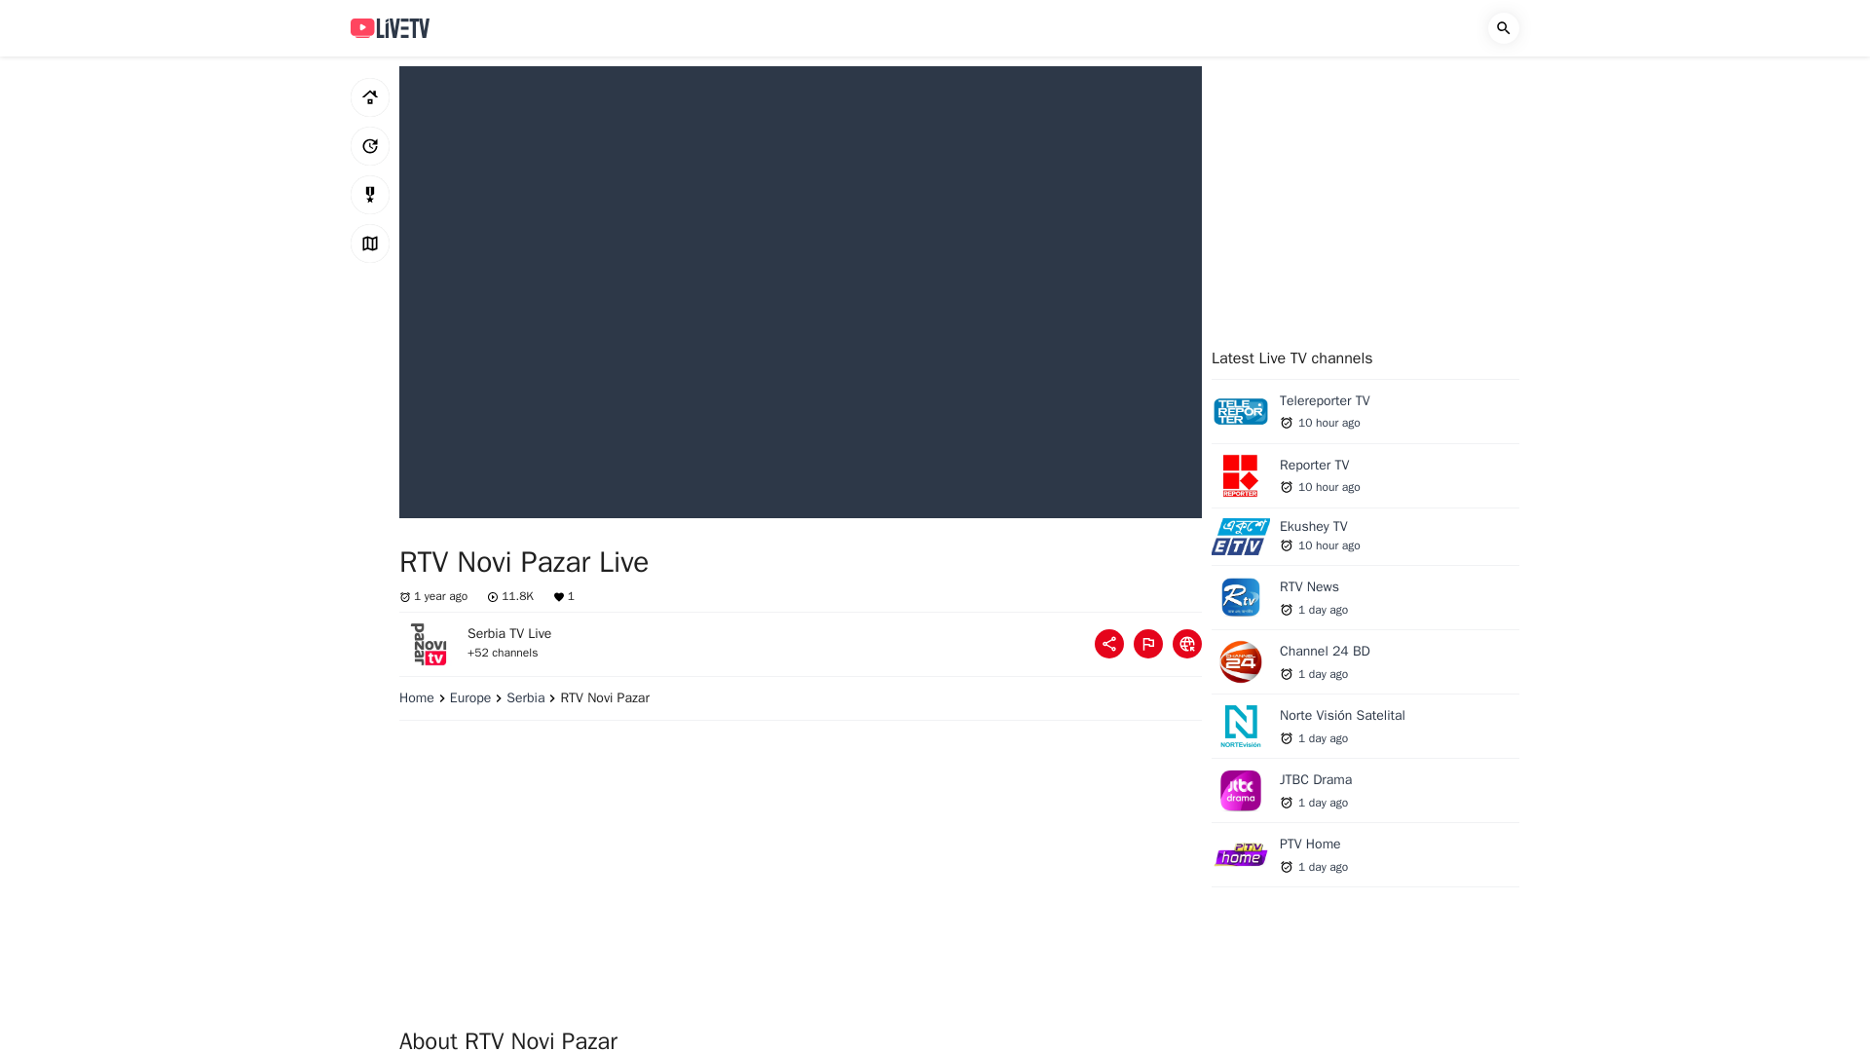 The height and width of the screenshot is (1052, 1870). What do you see at coordinates (390, 27) in the screenshot?
I see `Europe` at bounding box center [390, 27].